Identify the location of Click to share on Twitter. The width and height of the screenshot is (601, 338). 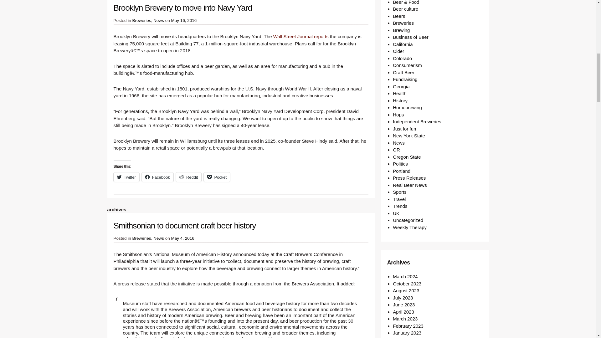
(126, 177).